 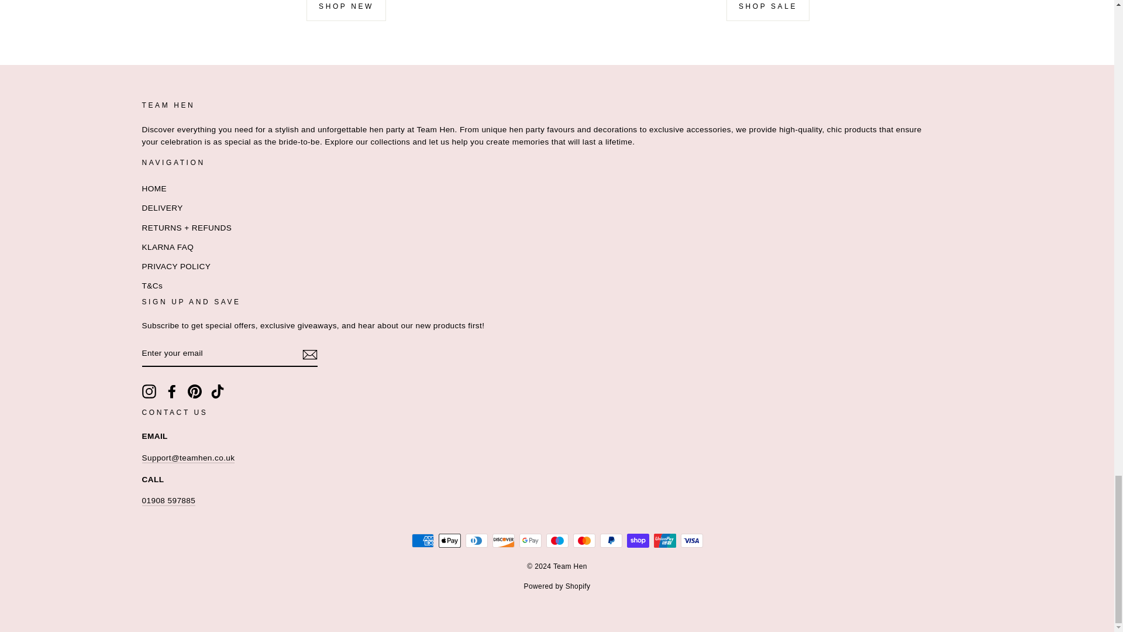 What do you see at coordinates (218, 391) in the screenshot?
I see `Team Hen on TikTok` at bounding box center [218, 391].